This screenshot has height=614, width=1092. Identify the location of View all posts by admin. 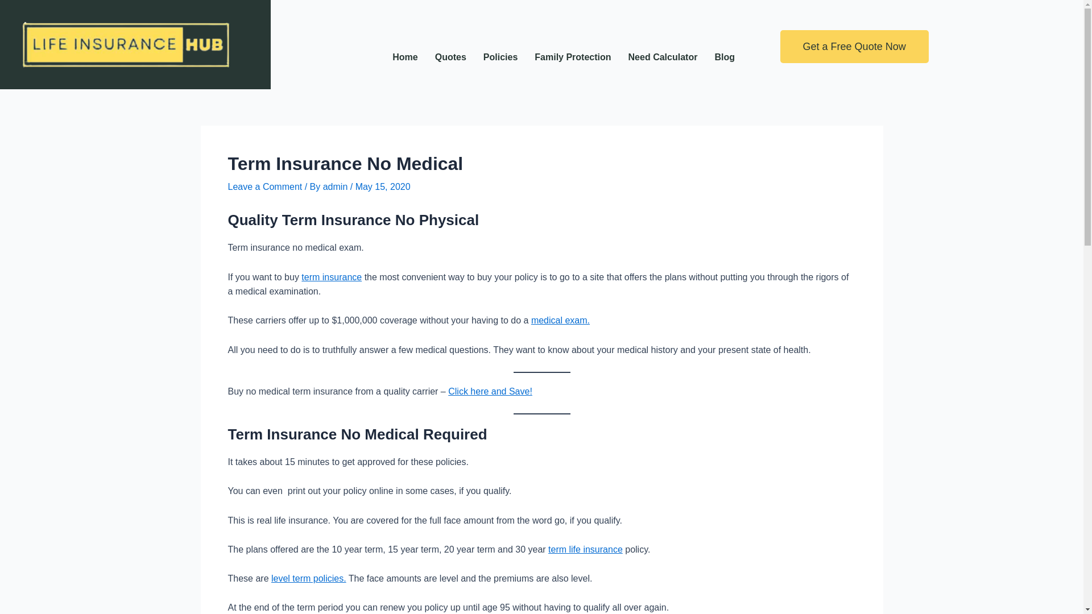
(337, 186).